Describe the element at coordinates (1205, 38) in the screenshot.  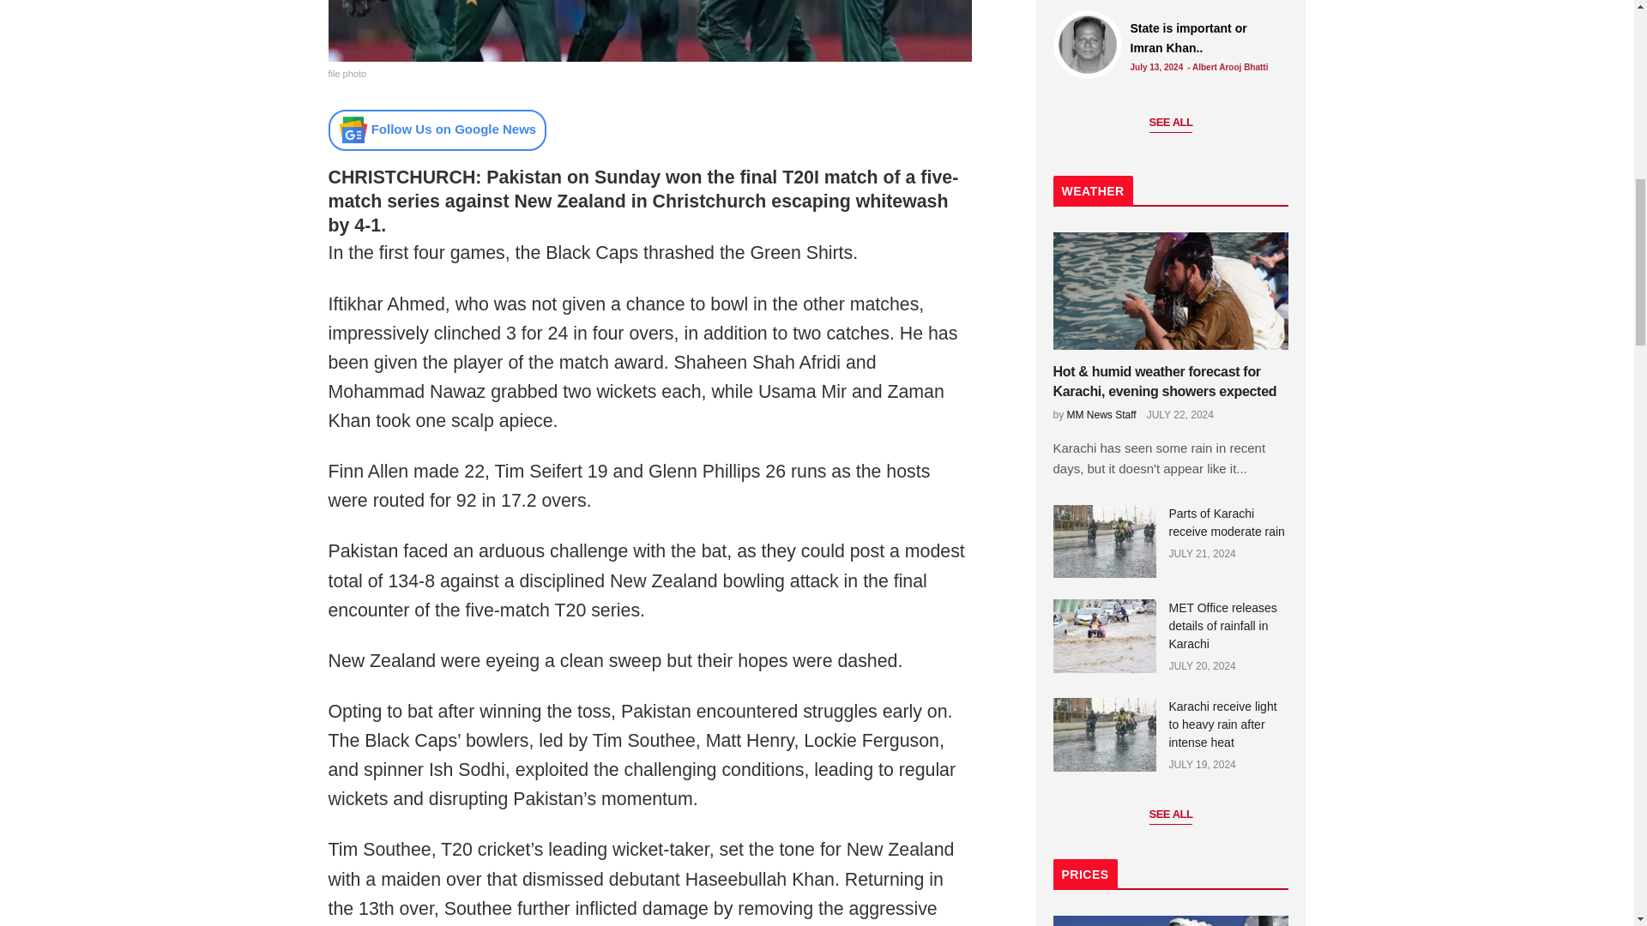
I see `State is important or Imran Khan..` at that location.